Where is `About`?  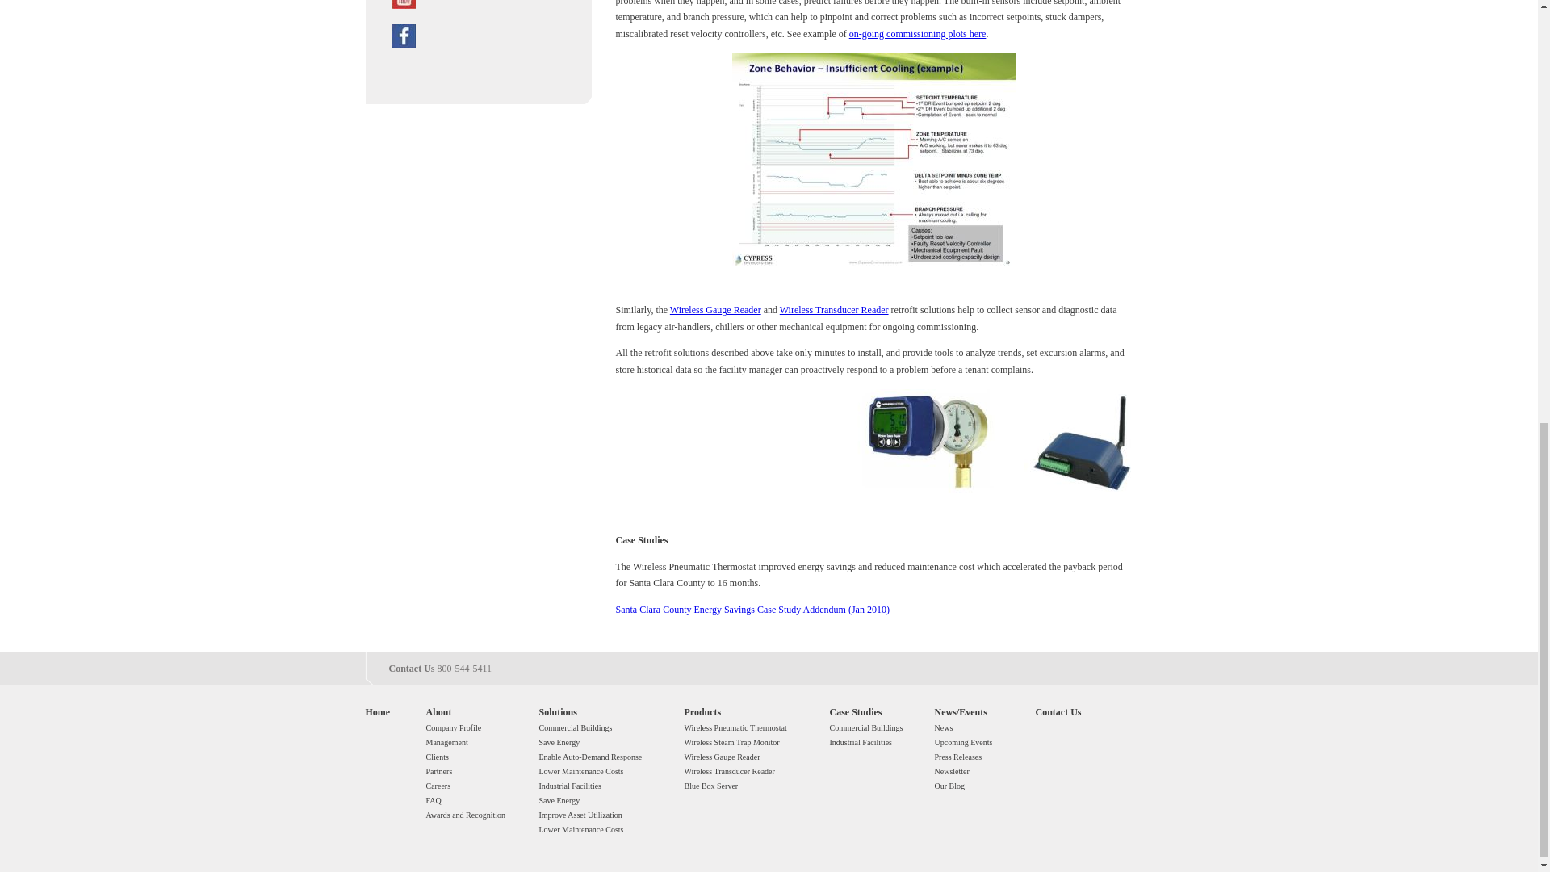 About is located at coordinates (439, 711).